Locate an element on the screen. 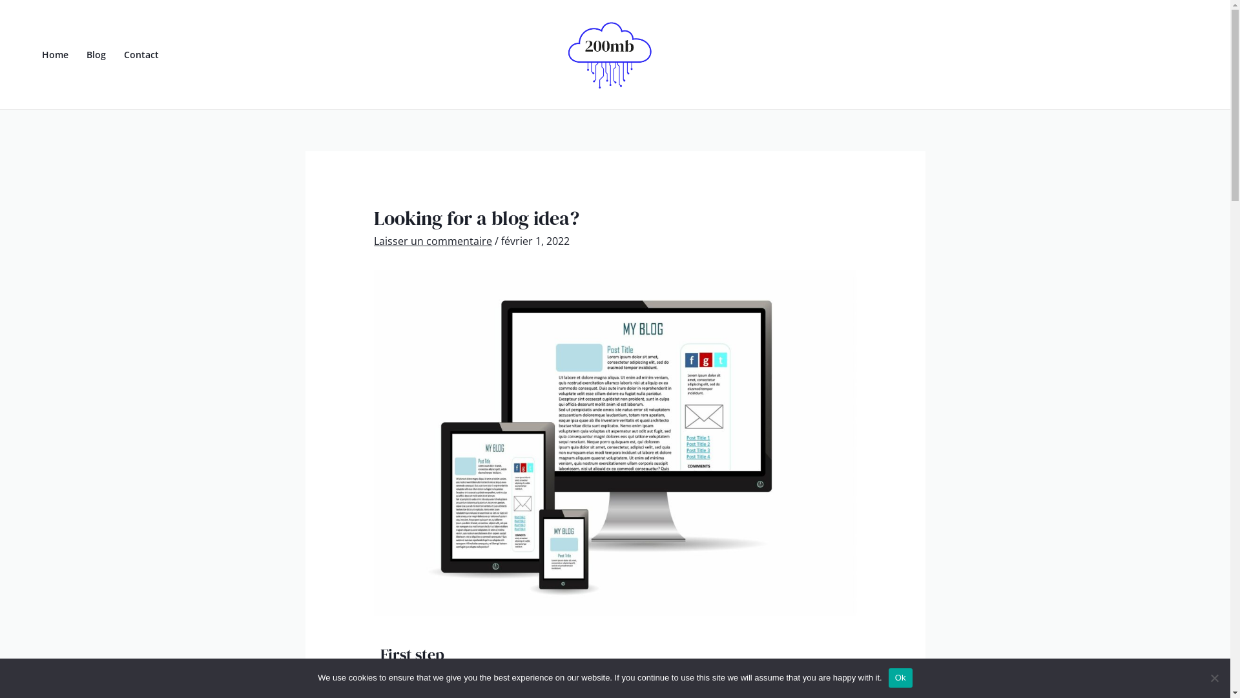  Contact is located at coordinates (141, 55).